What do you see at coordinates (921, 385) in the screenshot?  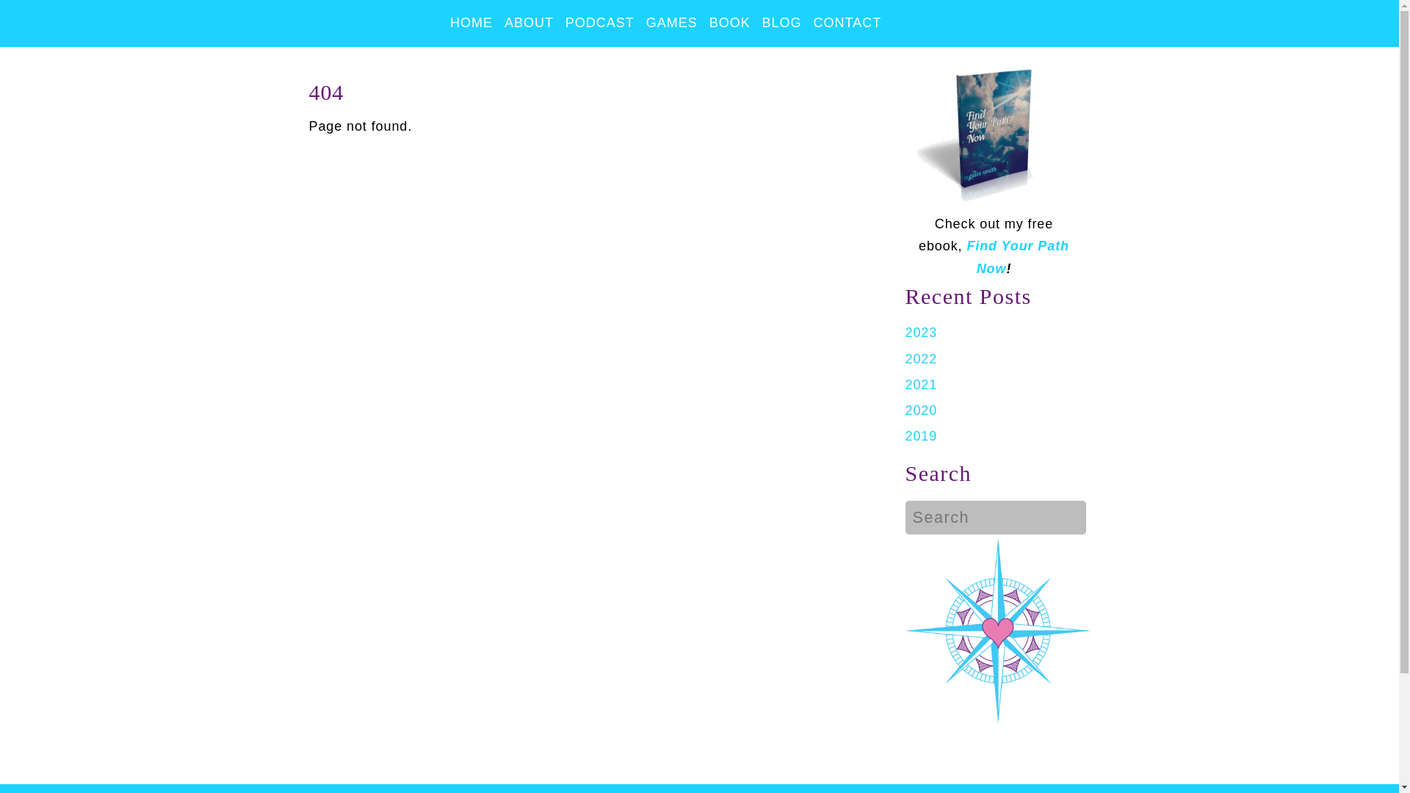 I see `2021` at bounding box center [921, 385].